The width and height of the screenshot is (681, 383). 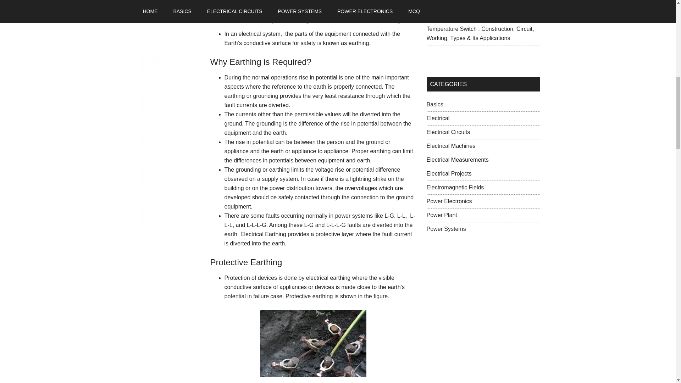 I want to click on Power Systems, so click(x=446, y=229).